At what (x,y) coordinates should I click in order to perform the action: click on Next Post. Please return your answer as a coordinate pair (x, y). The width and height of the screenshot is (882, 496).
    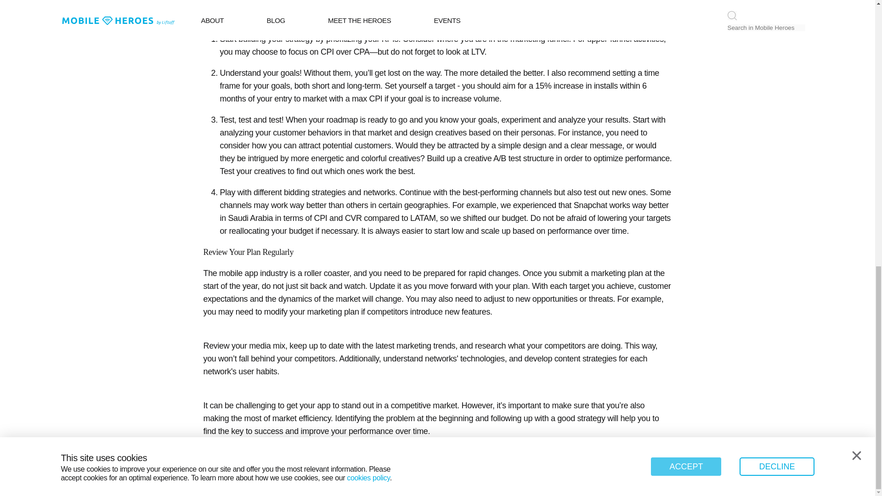
    Looking at the image, I should click on (516, 468).